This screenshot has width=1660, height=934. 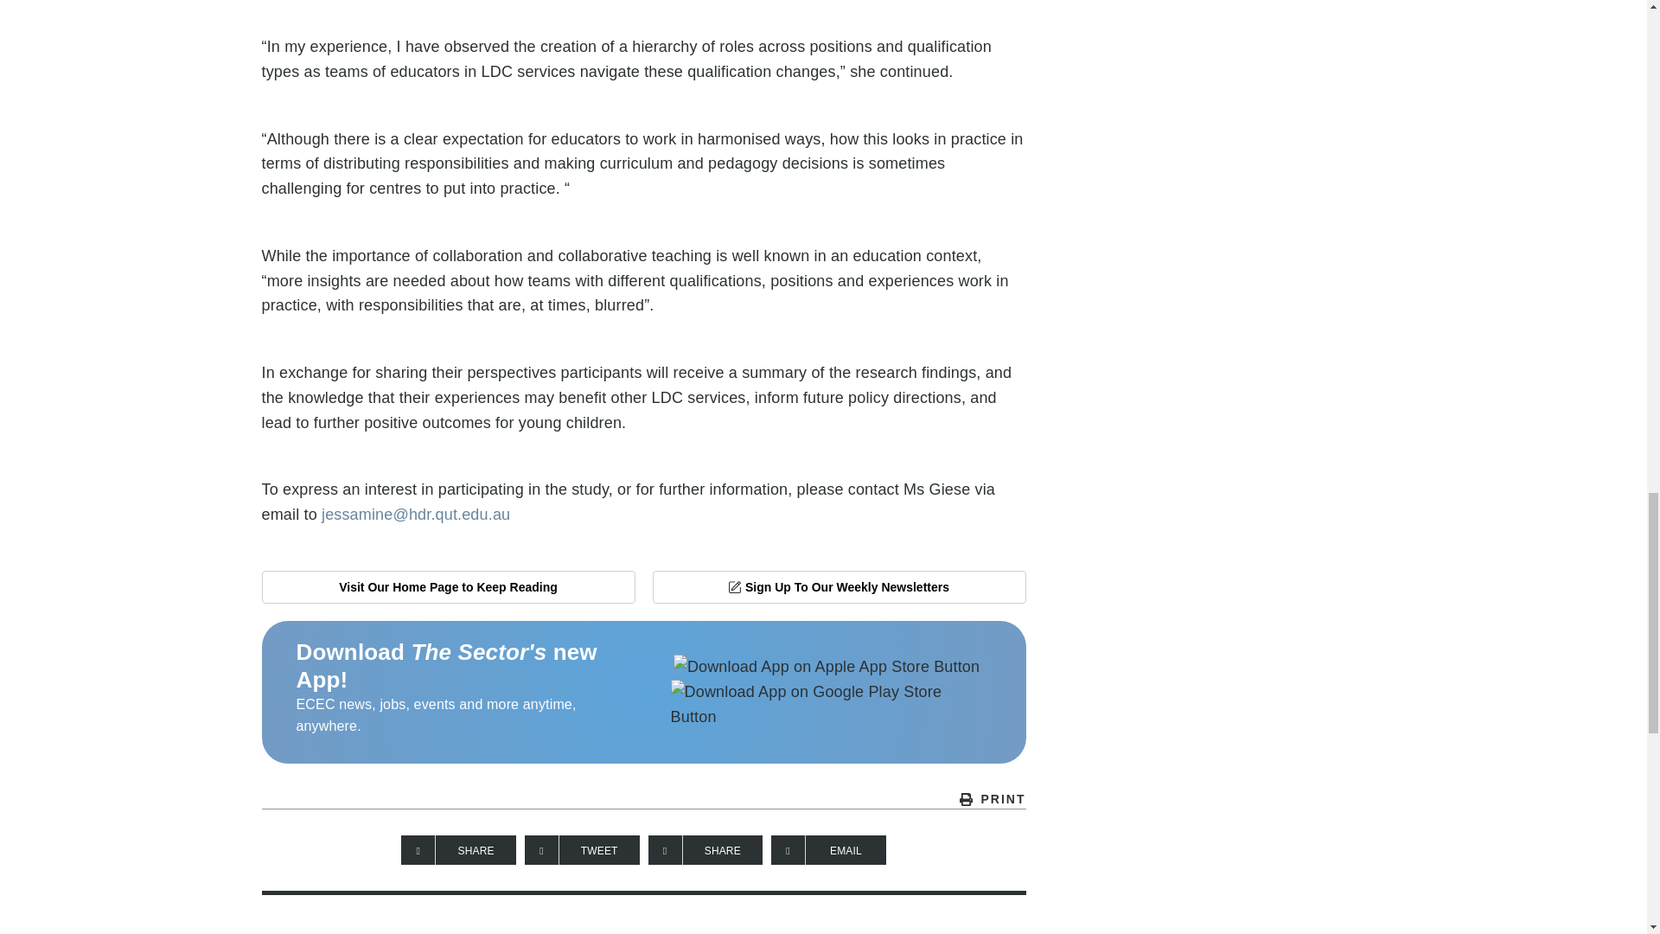 What do you see at coordinates (458, 849) in the screenshot?
I see `Share on Facebook` at bounding box center [458, 849].